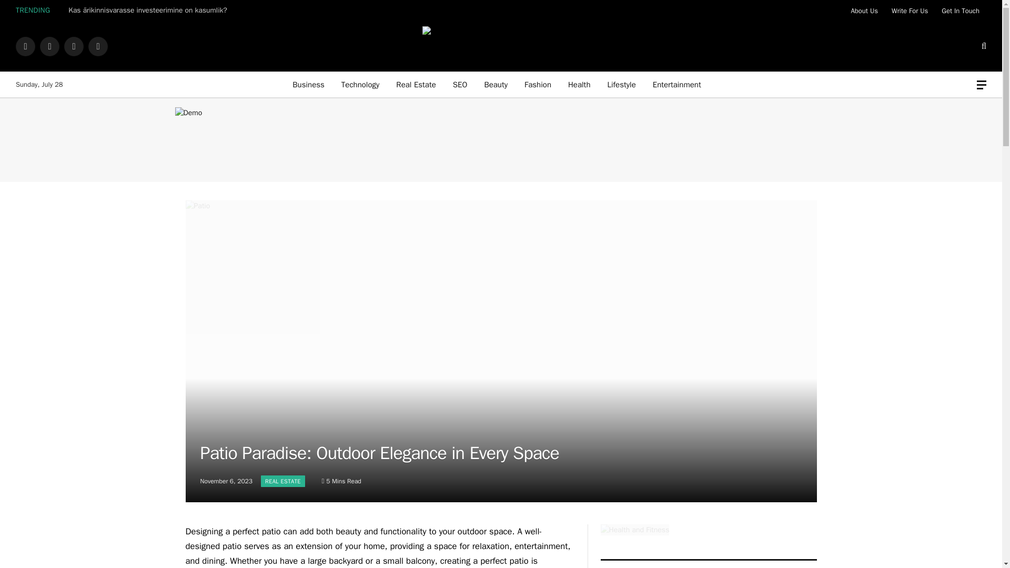 This screenshot has width=1010, height=568. I want to click on Write For Us, so click(910, 11).